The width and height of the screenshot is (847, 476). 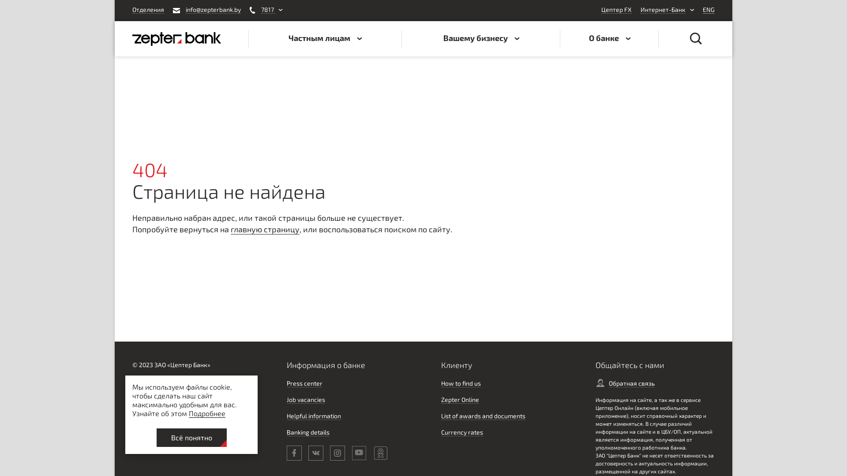 I want to click on Banking details, so click(x=308, y=432).